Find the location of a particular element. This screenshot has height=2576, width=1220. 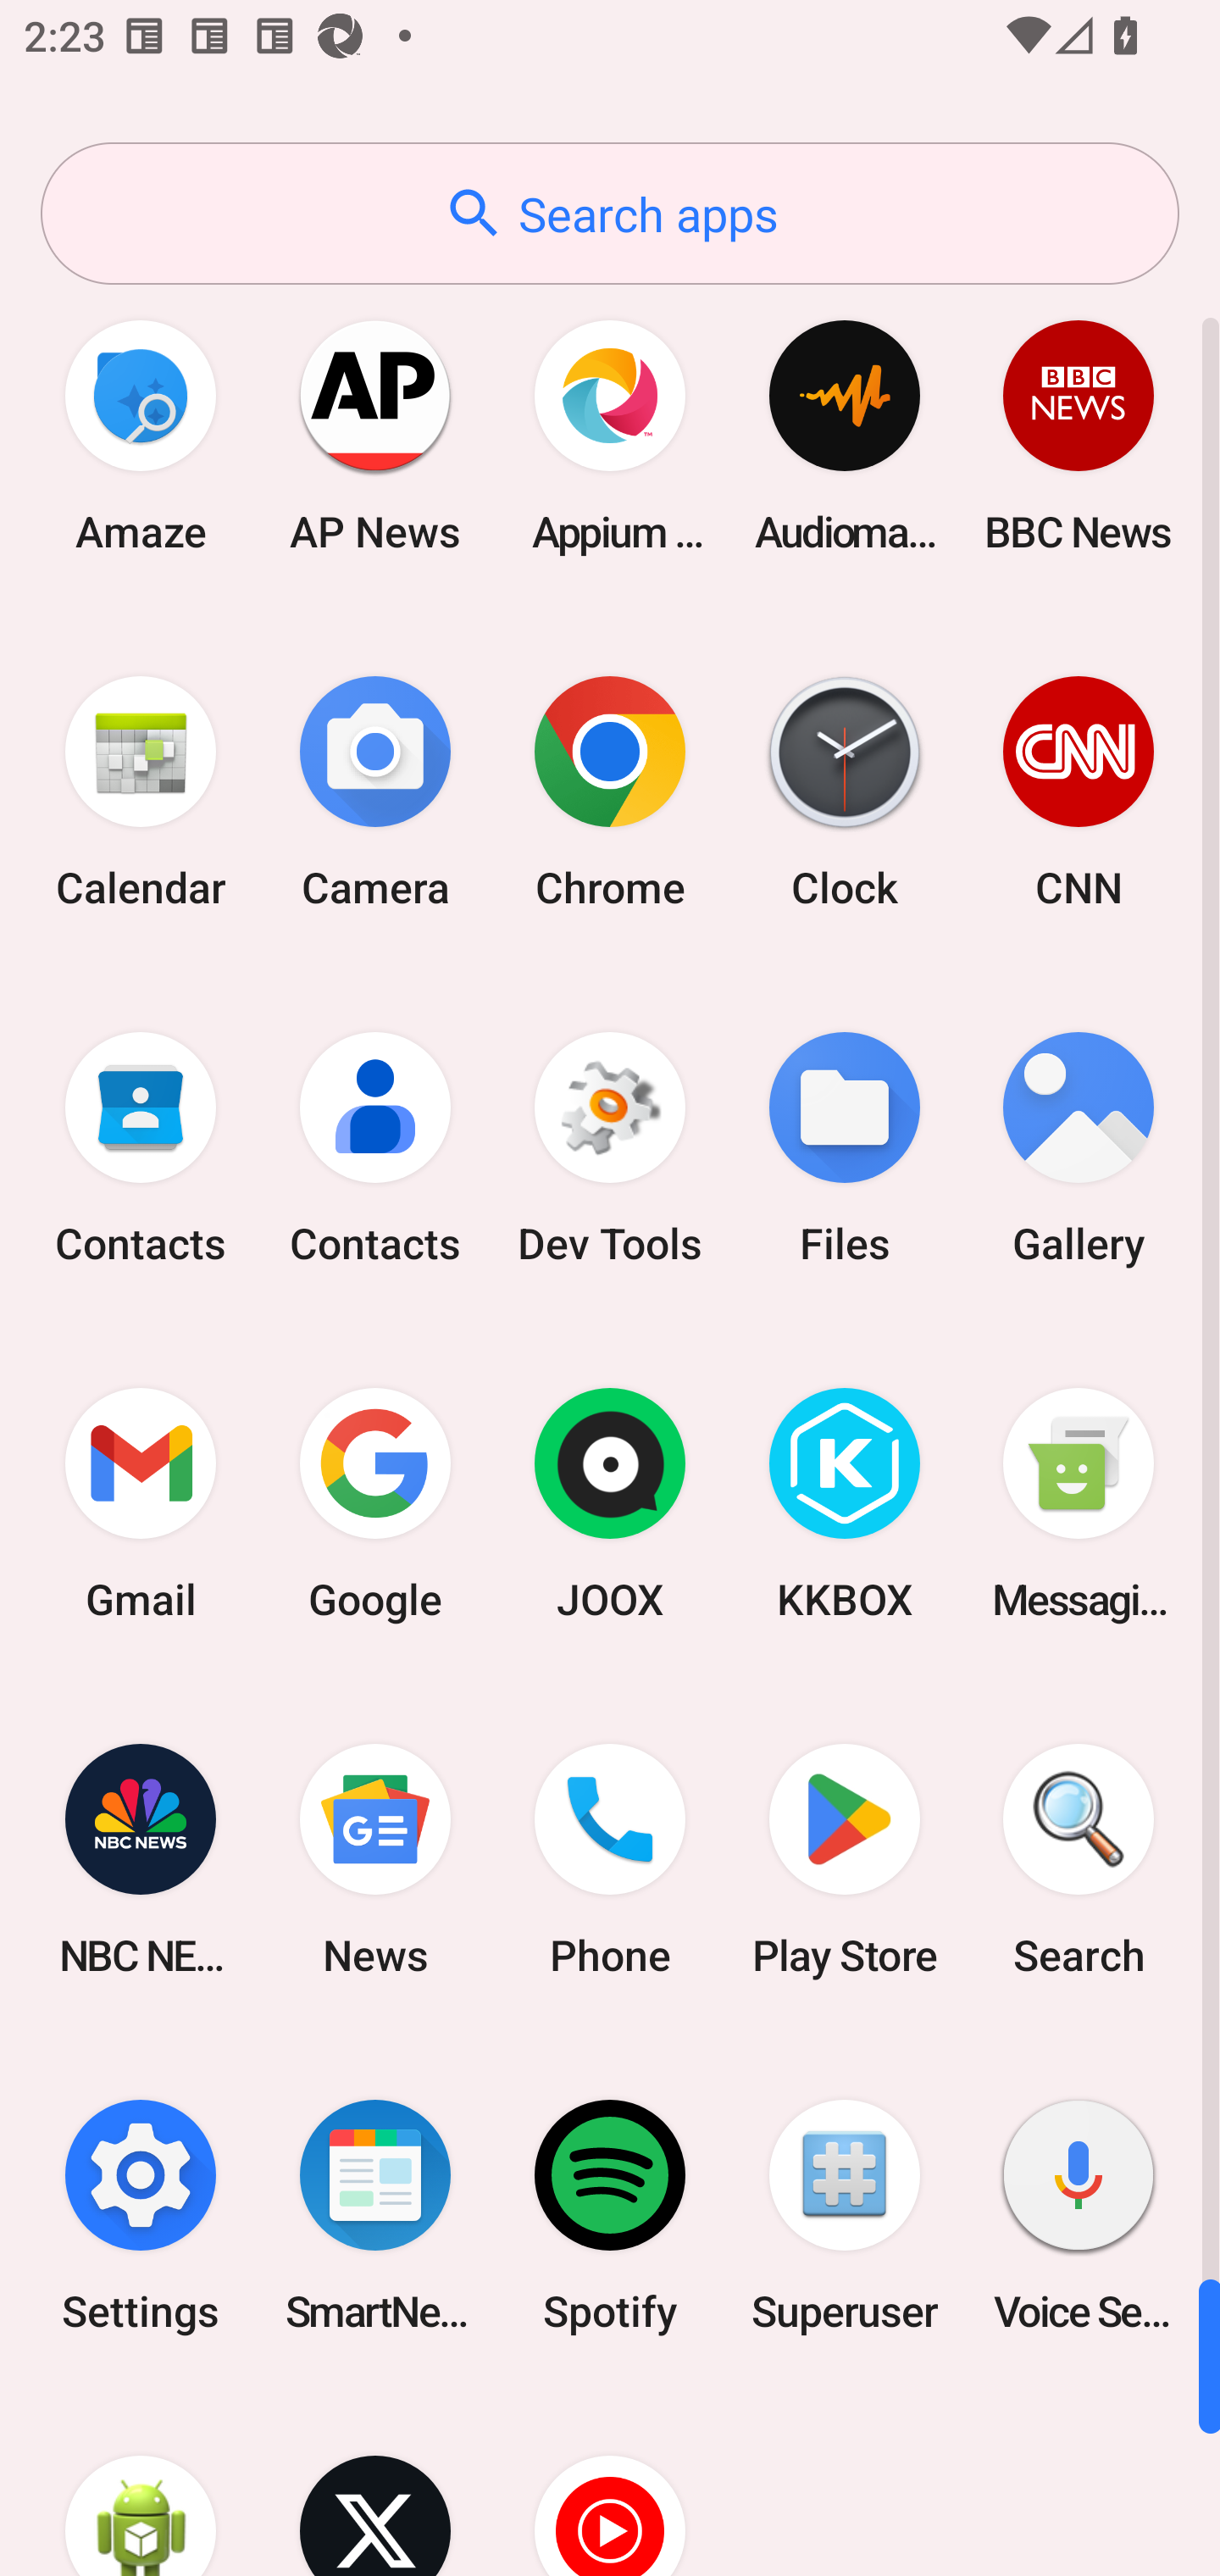

JOOX is located at coordinates (610, 1504).